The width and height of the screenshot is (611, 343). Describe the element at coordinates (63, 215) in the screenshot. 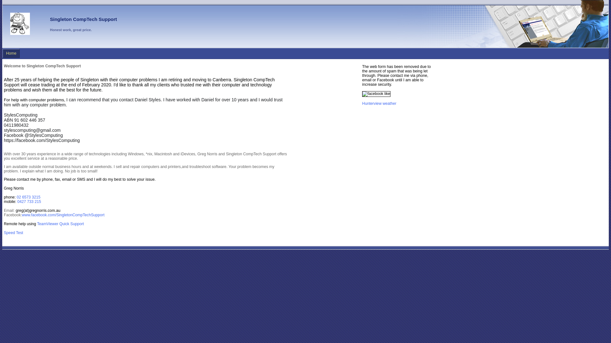

I see `www.facebook.com/SingletonCompTechSupport` at that location.